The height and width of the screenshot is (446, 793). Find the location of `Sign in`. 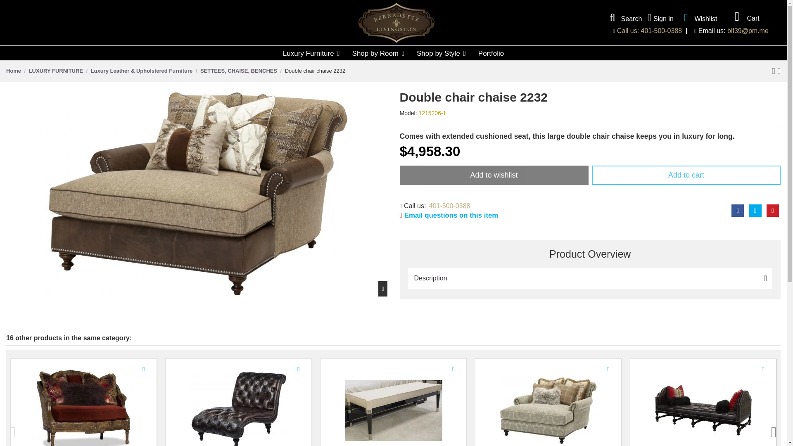

Sign in is located at coordinates (660, 18).